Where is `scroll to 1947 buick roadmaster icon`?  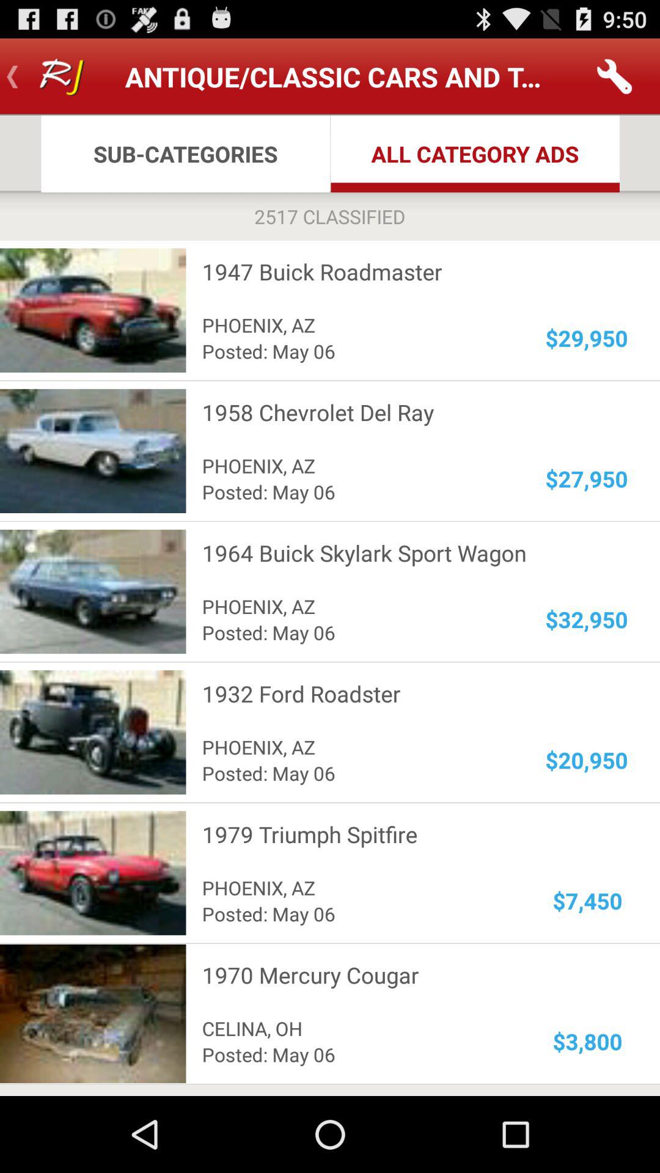 scroll to 1947 buick roadmaster icon is located at coordinates (407, 271).